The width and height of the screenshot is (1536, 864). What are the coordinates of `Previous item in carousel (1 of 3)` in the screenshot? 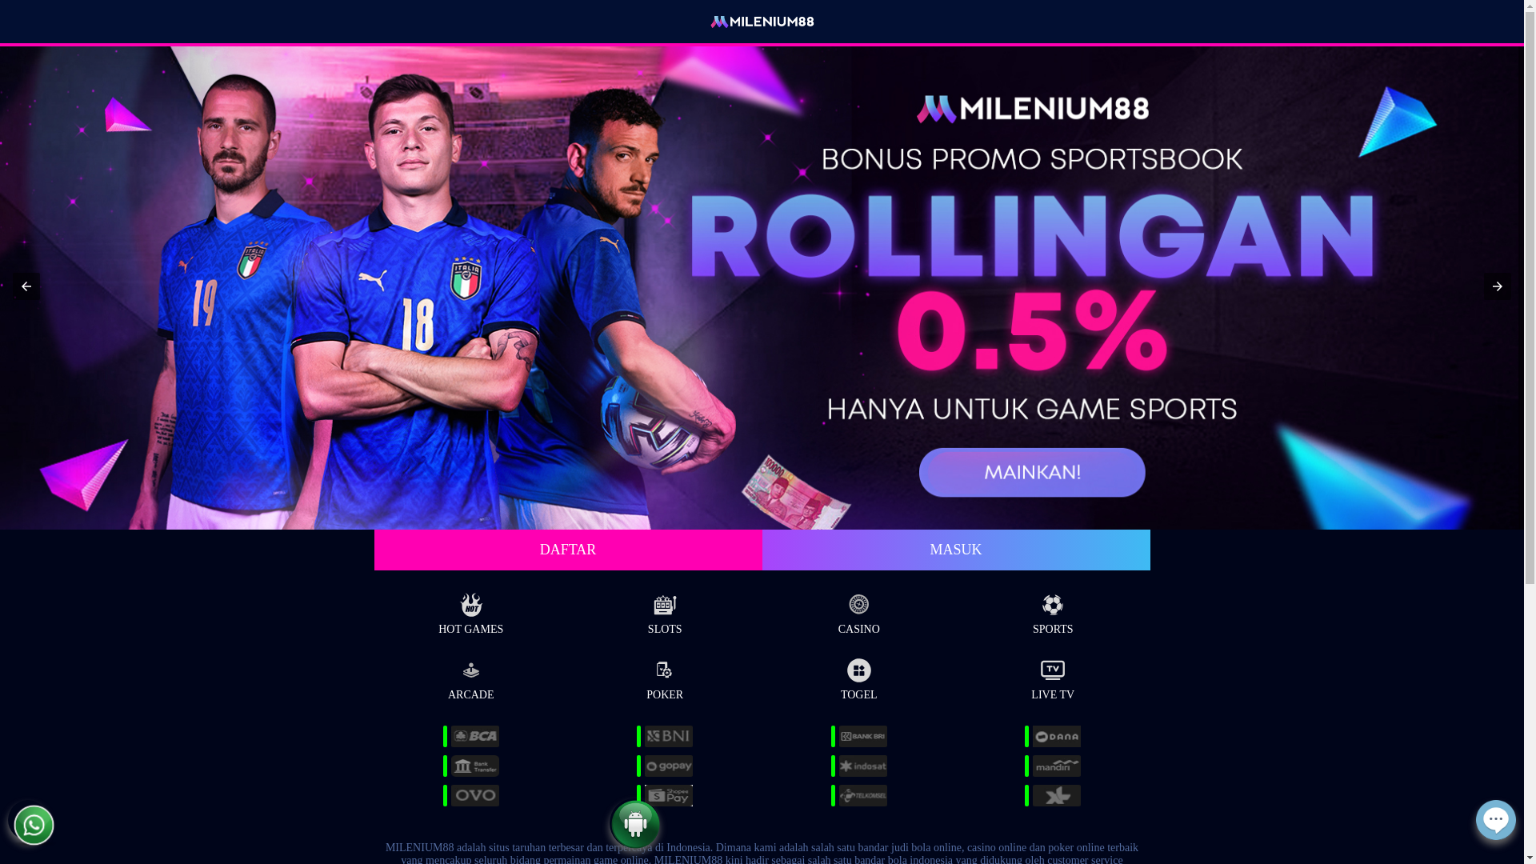 It's located at (26, 286).